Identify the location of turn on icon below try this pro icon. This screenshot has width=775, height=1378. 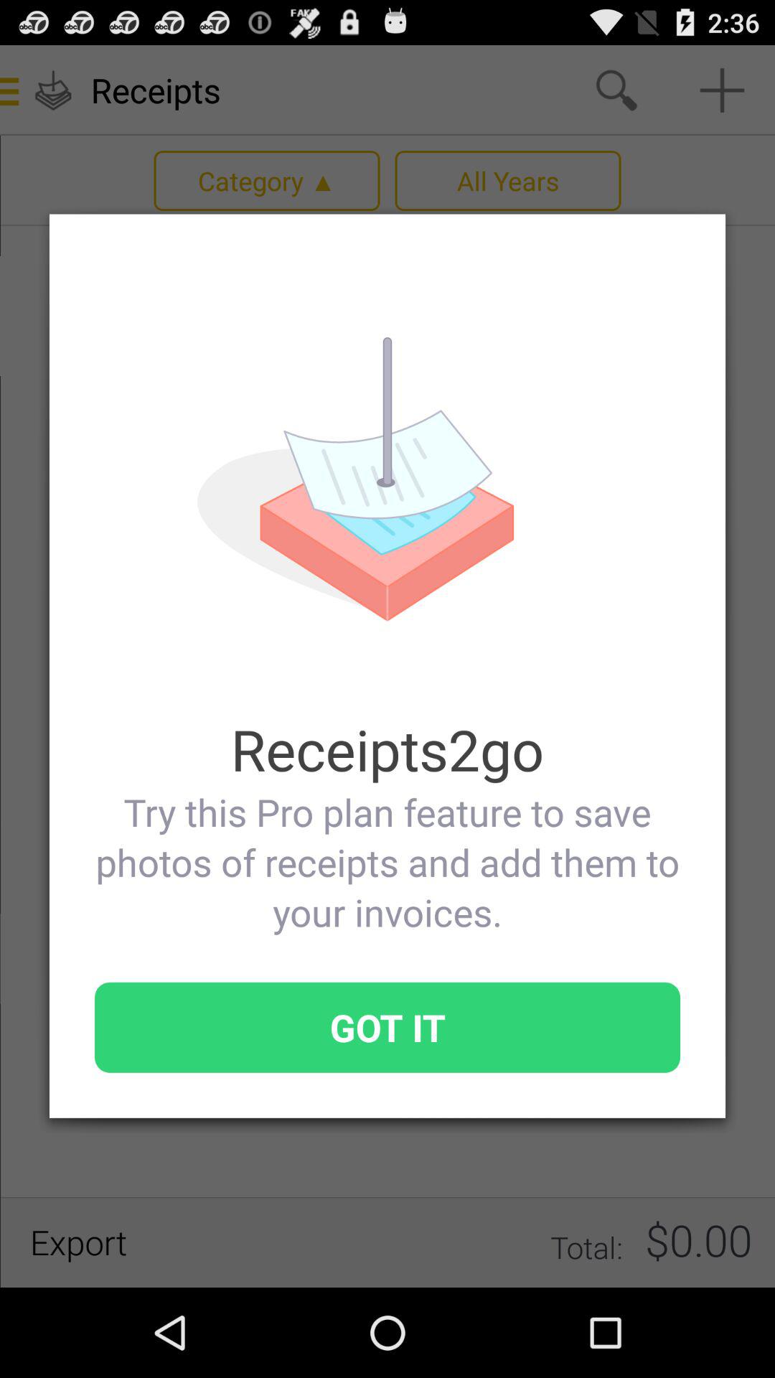
(387, 1027).